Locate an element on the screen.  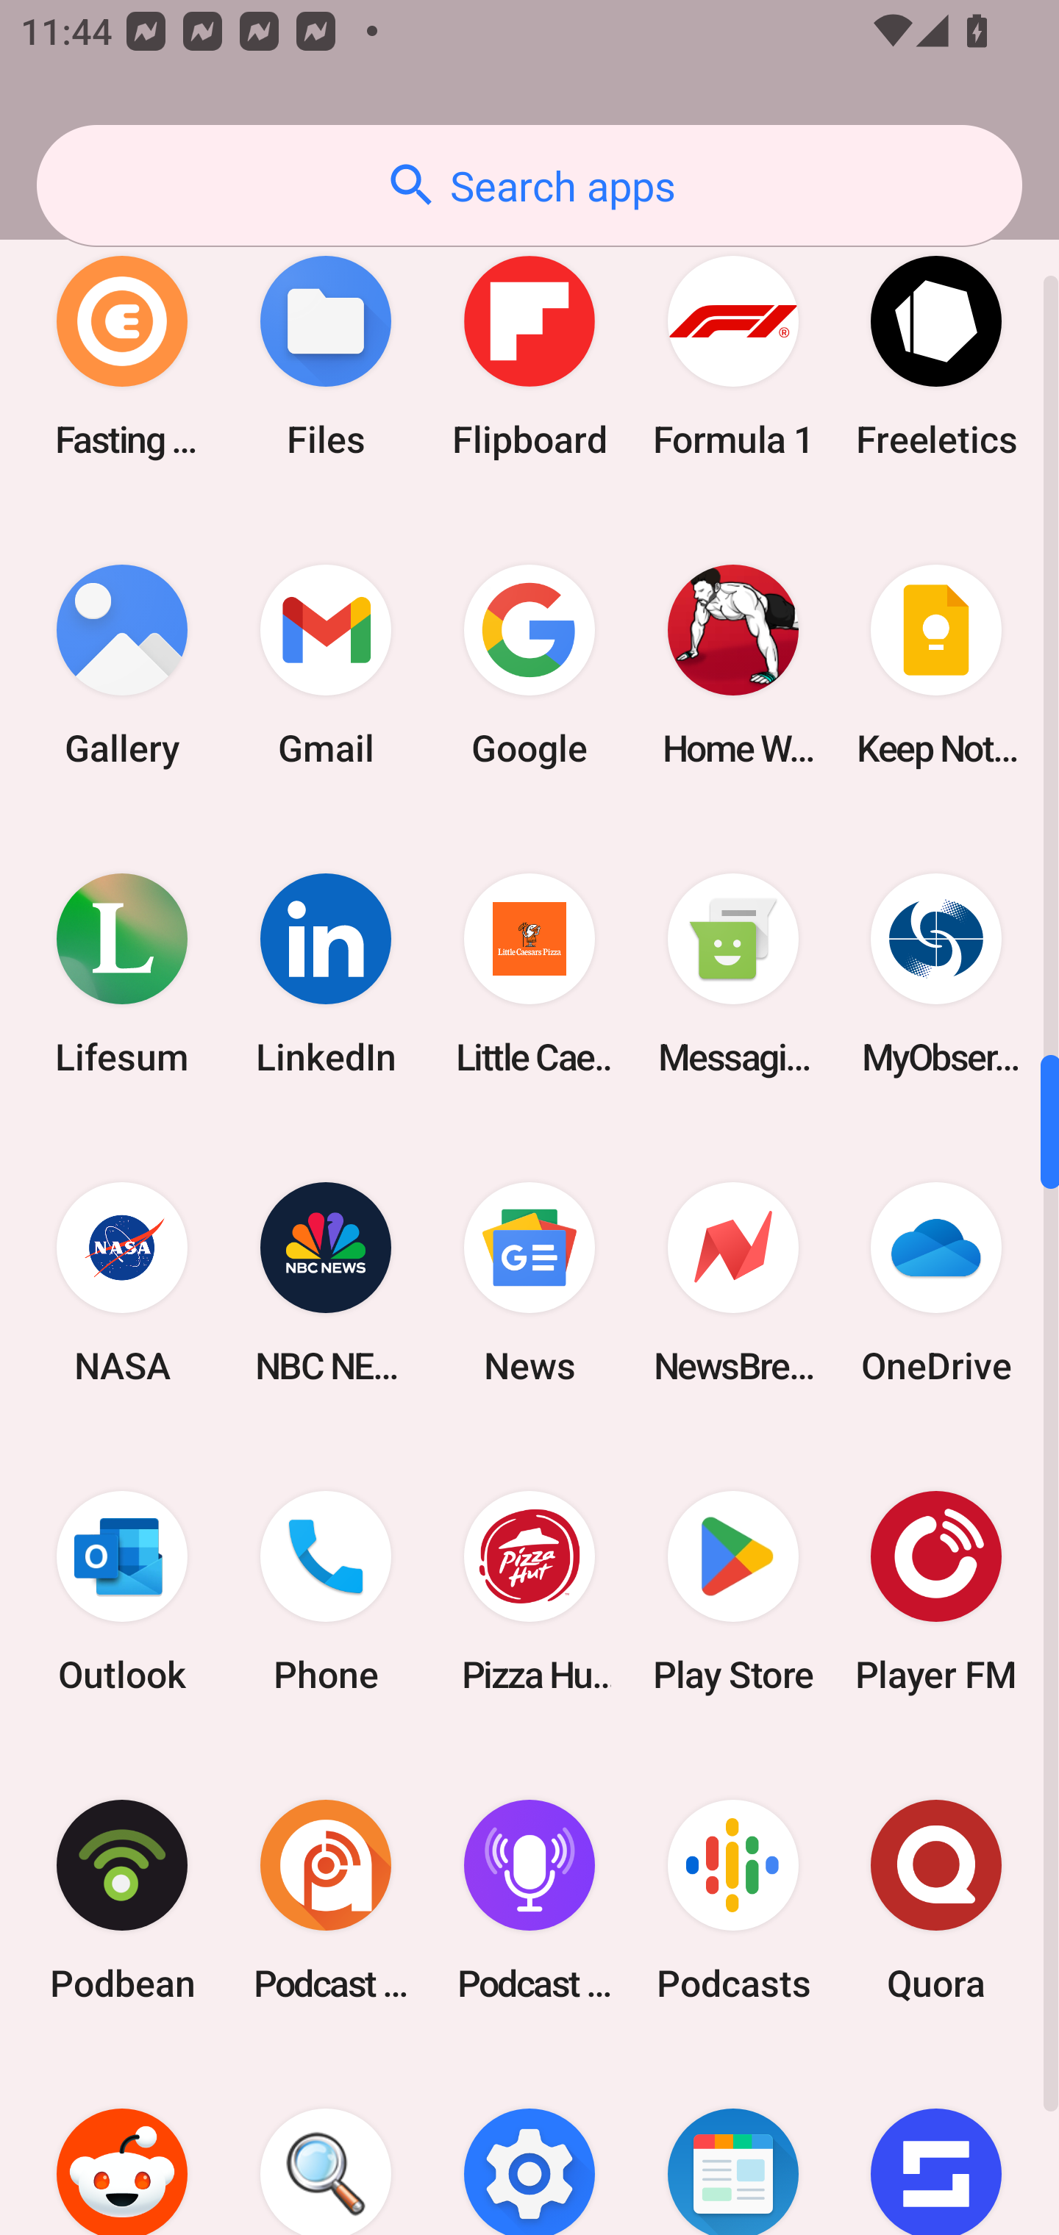
Google is located at coordinates (529, 666).